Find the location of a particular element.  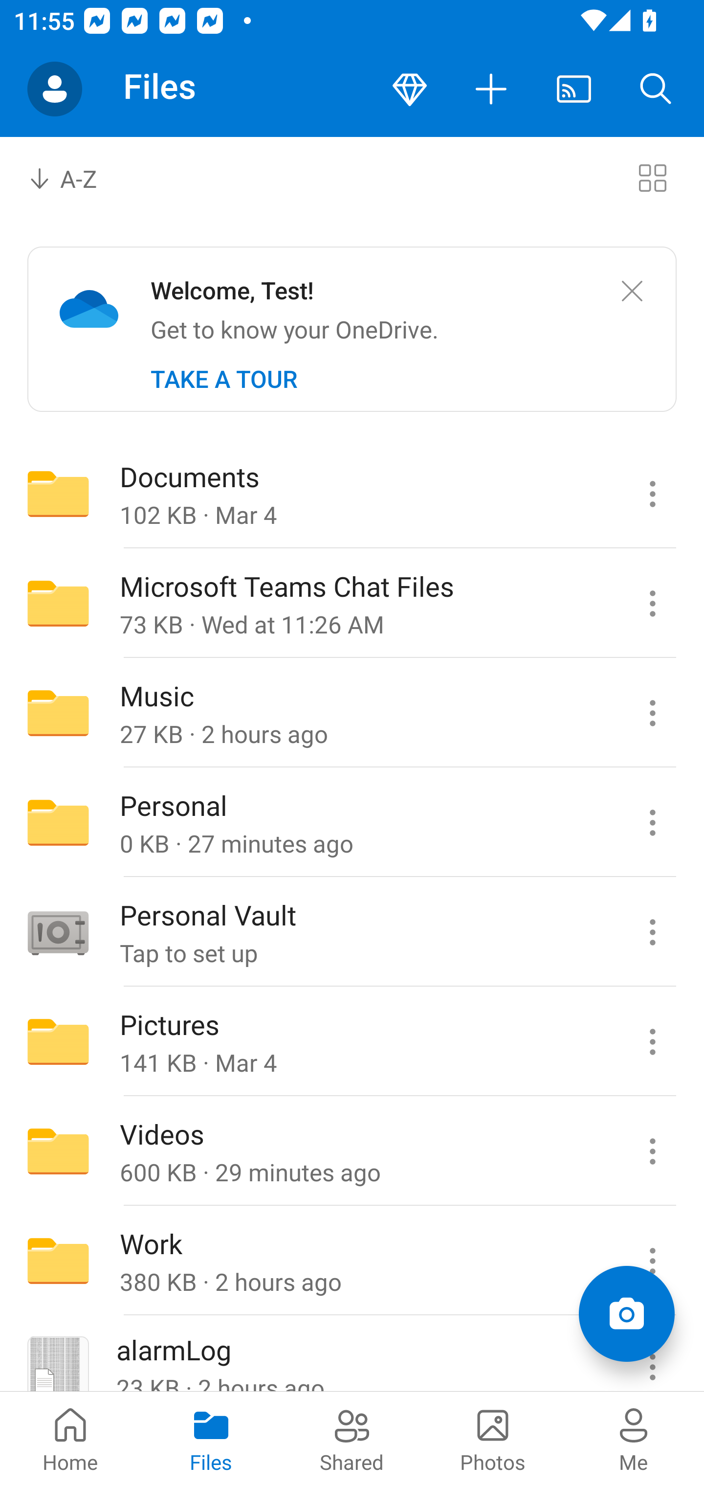

Personal Vault commands is located at coordinates (652, 932).